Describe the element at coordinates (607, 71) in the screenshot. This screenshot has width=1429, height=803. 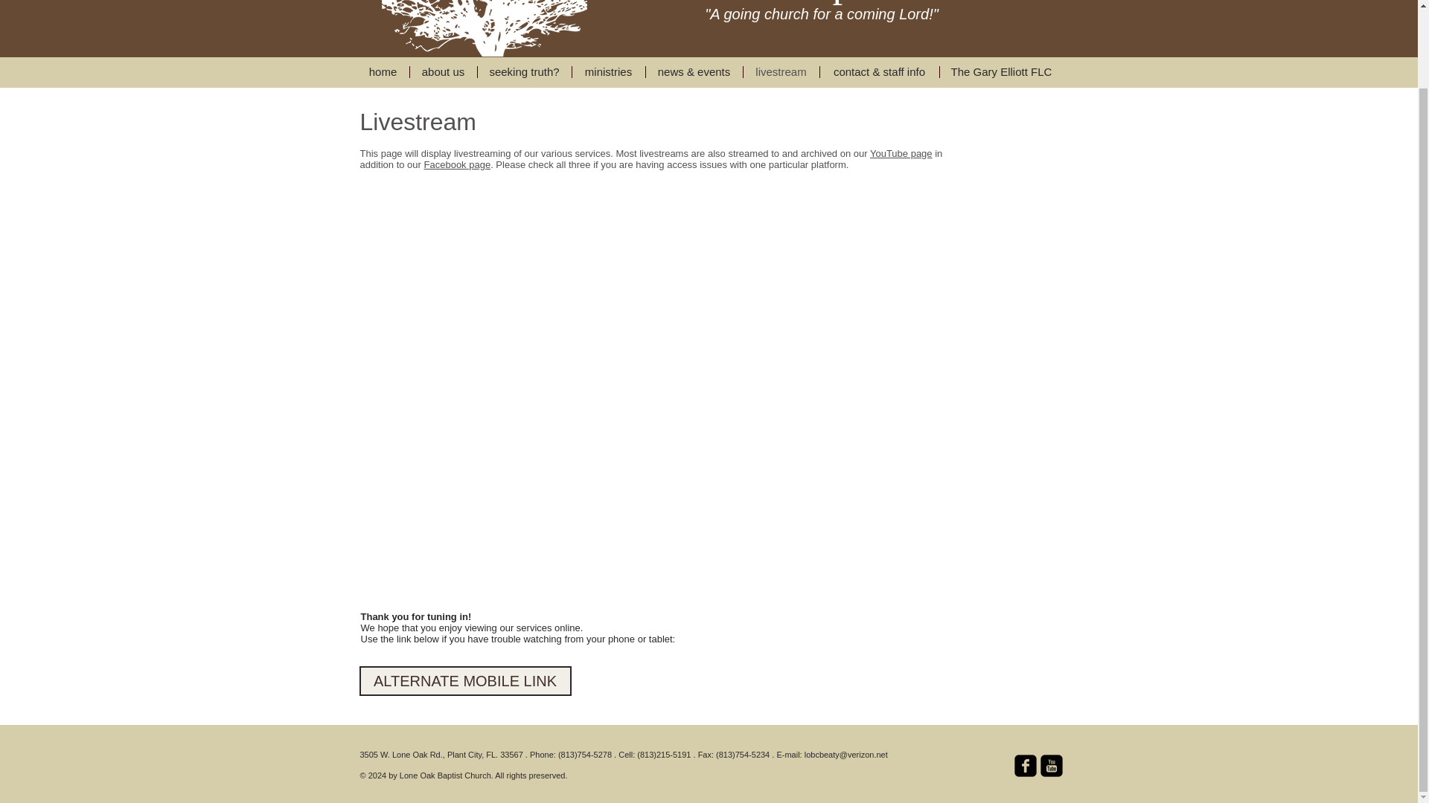
I see `ministries` at that location.